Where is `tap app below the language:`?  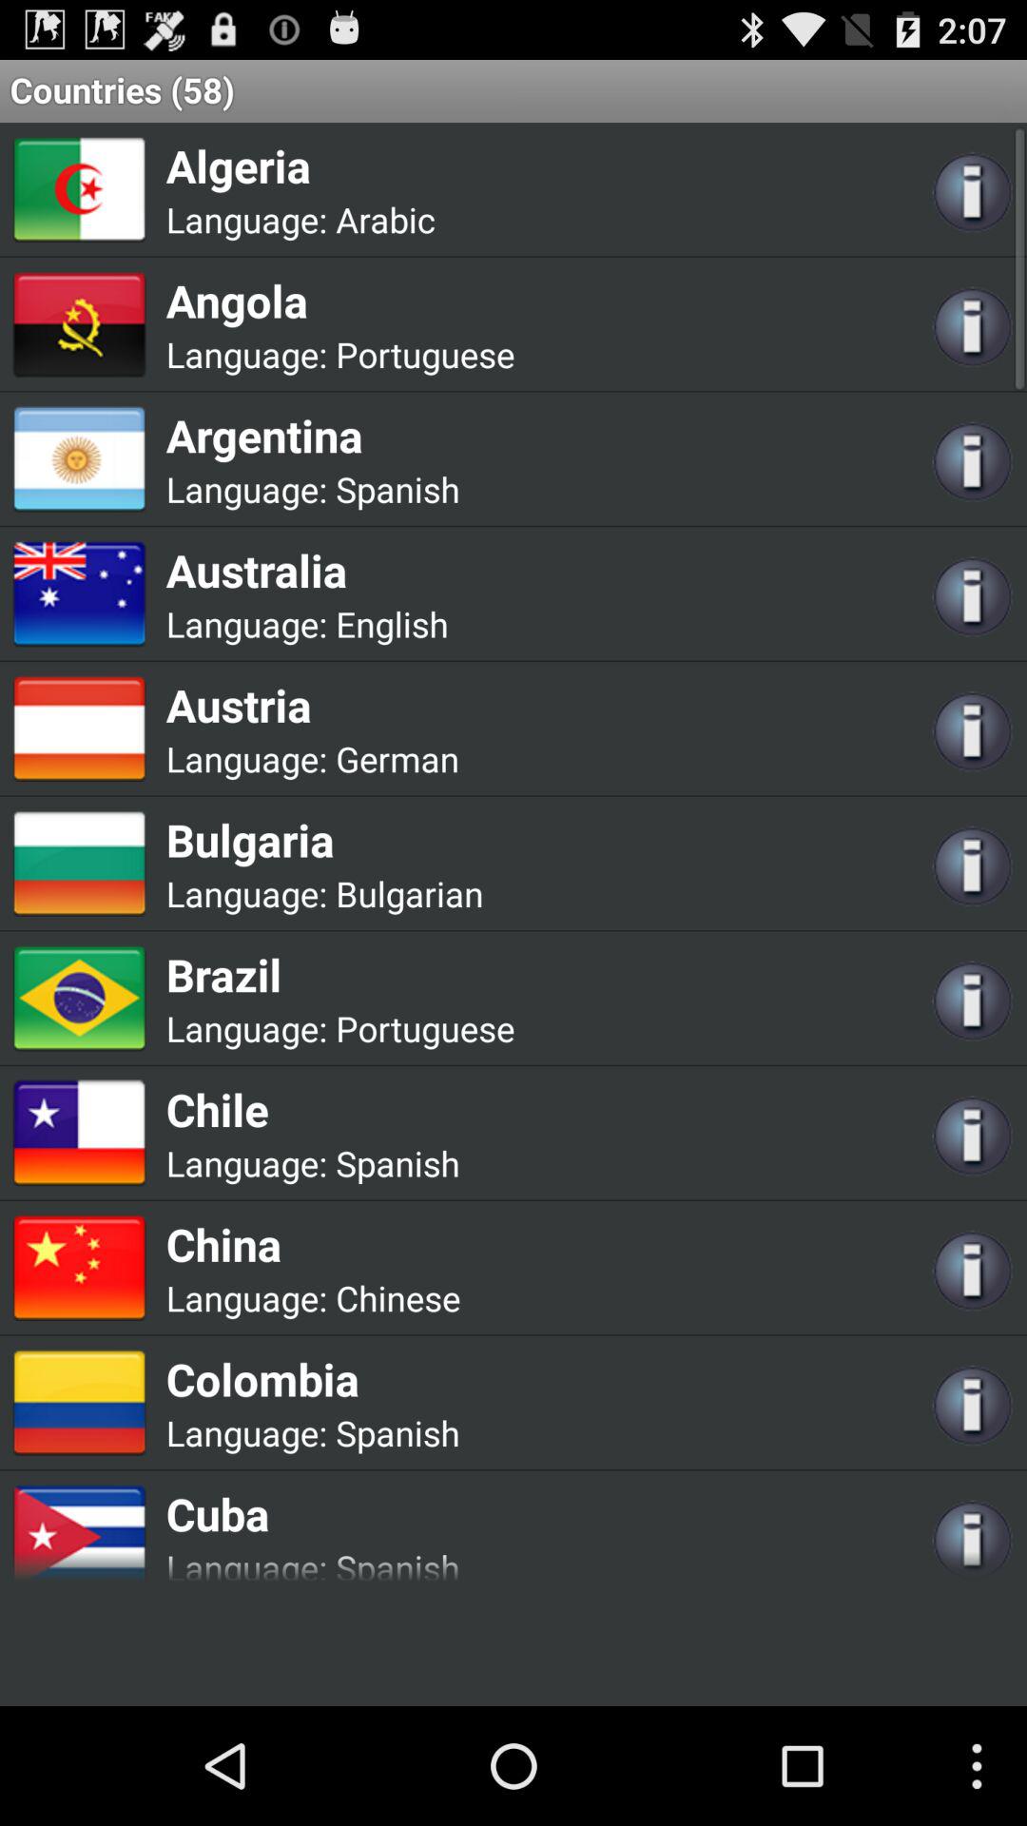
tap app below the language: is located at coordinates (340, 301).